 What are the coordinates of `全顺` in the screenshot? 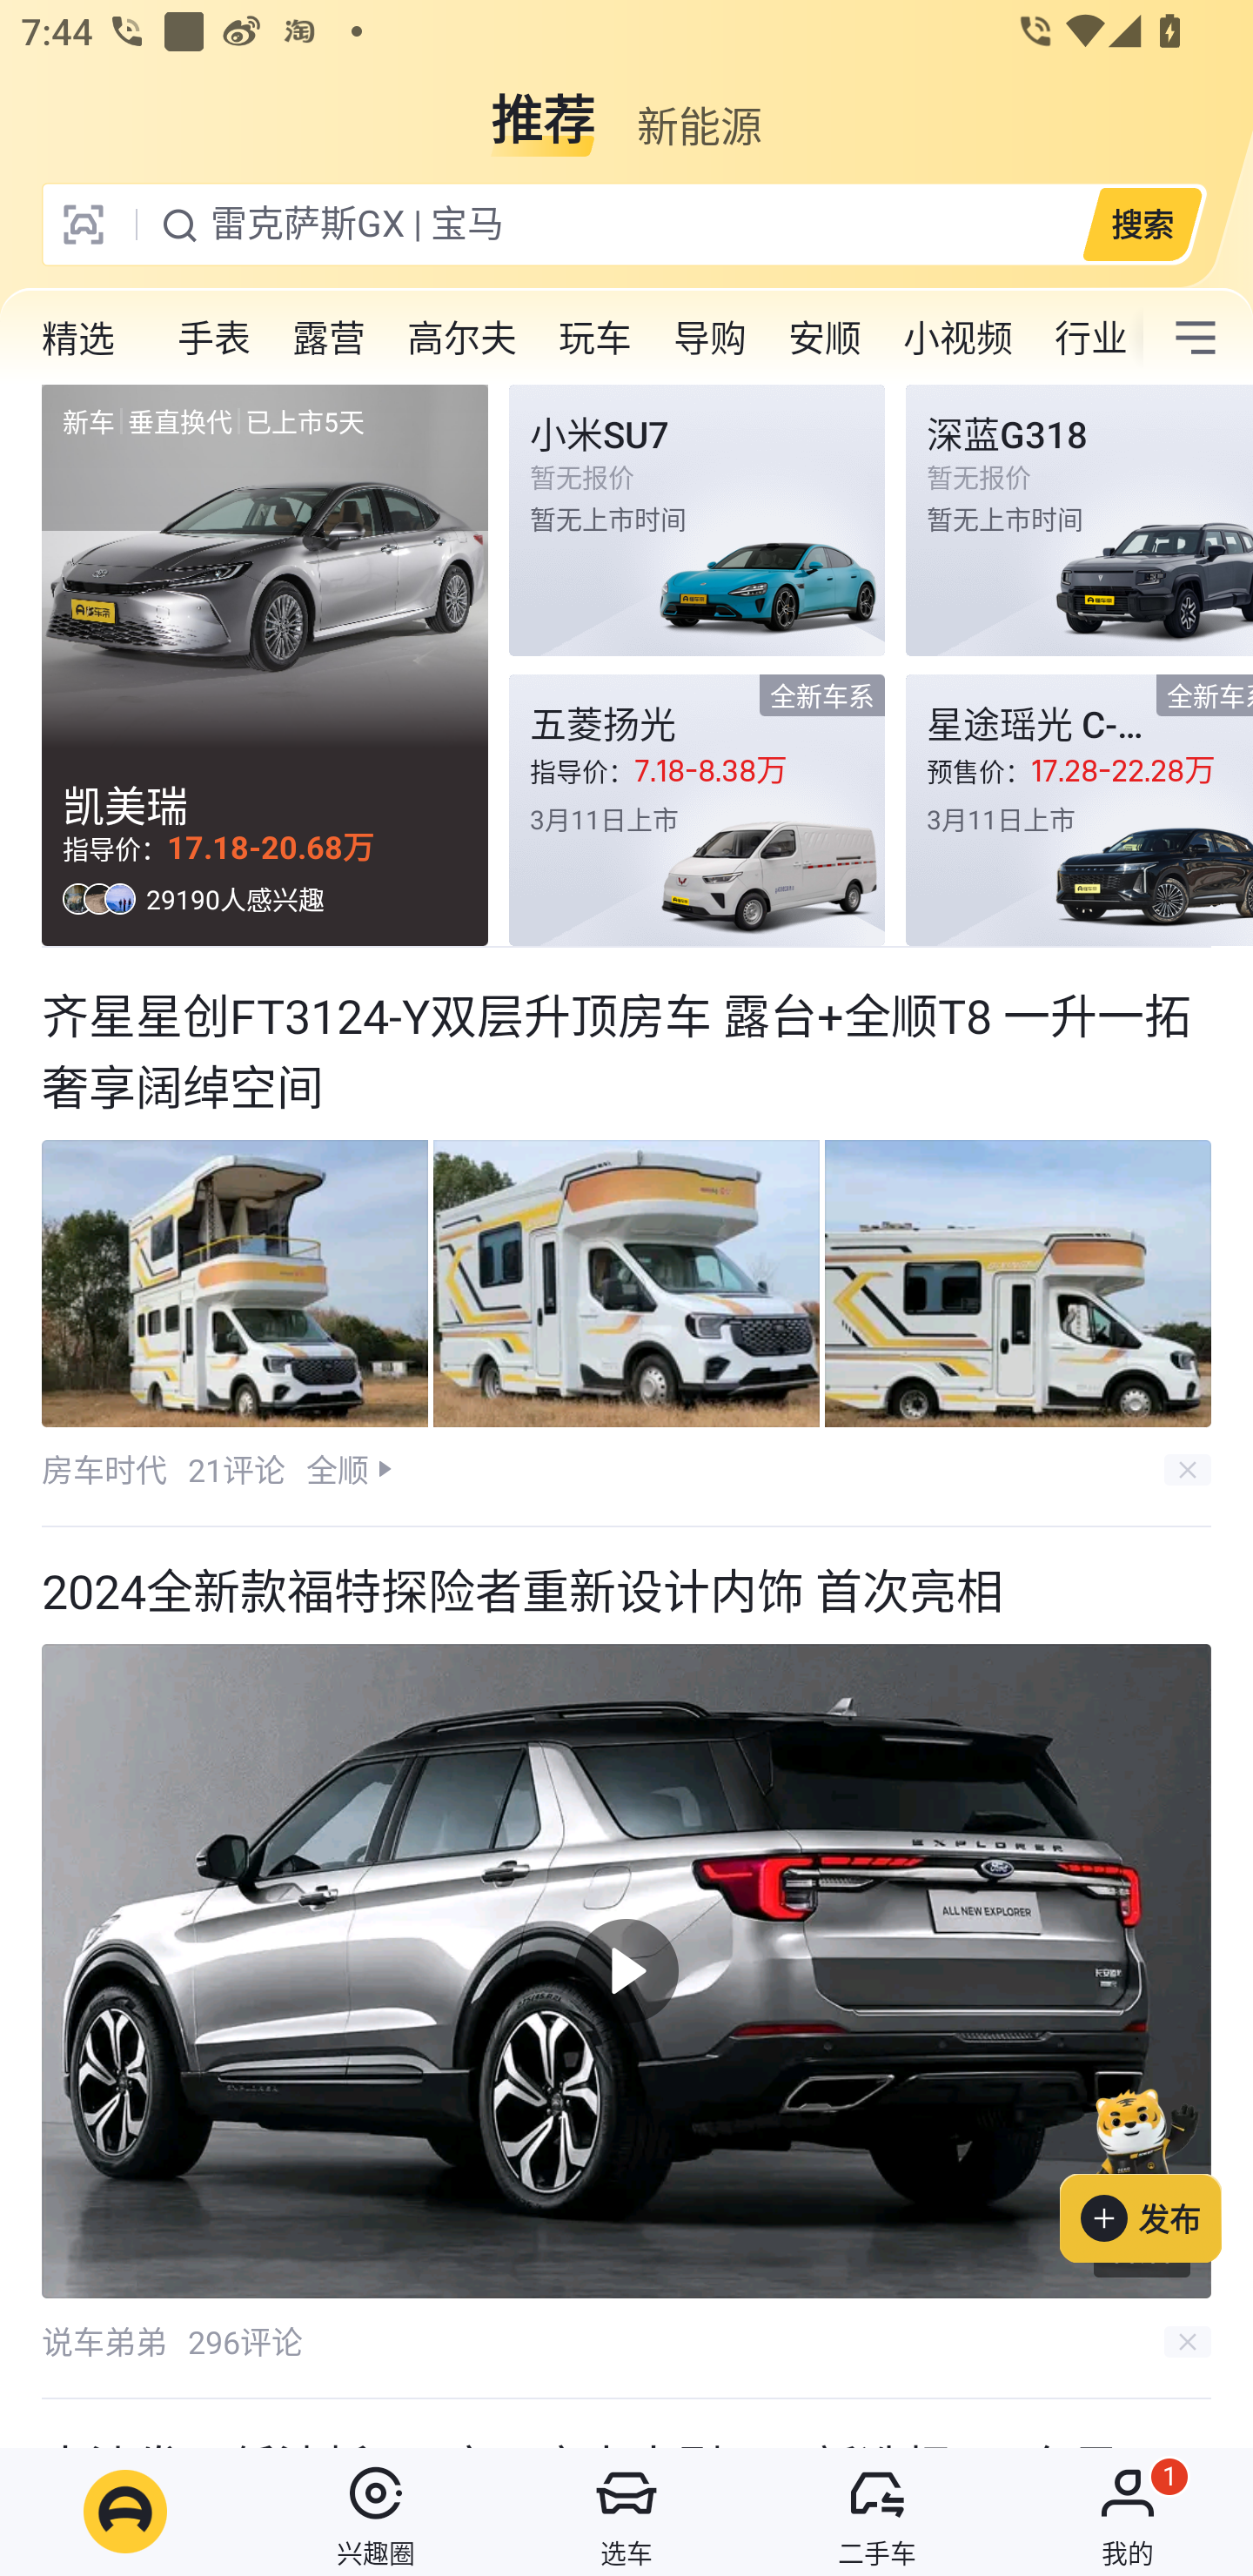 It's located at (337, 1469).